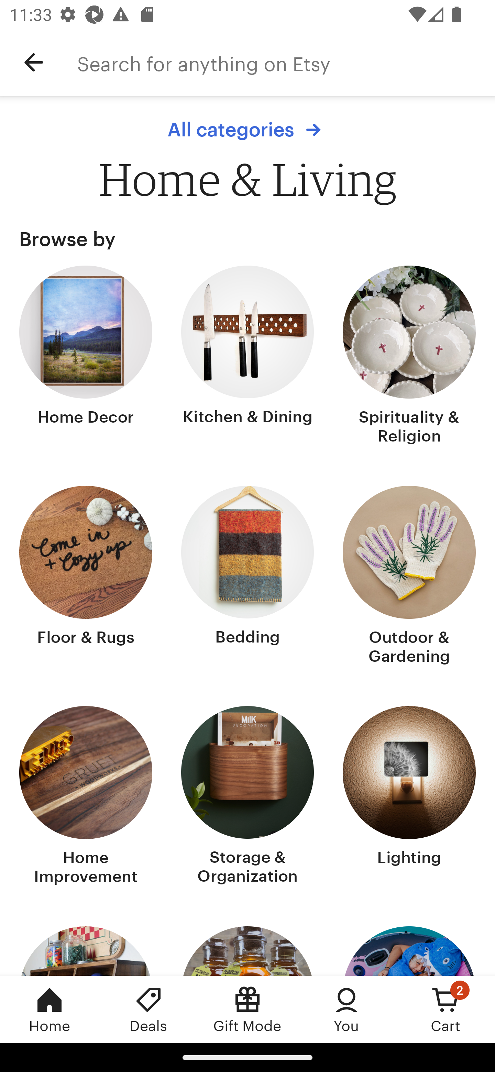 This screenshot has height=1072, width=495. Describe the element at coordinates (247, 356) in the screenshot. I see `Kitchen & Dining` at that location.